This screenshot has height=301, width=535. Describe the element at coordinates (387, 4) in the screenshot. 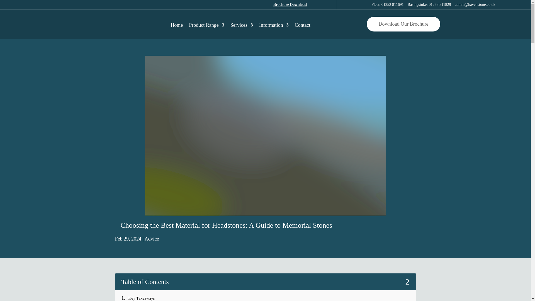

I see `Fleet: 01252 811691` at that location.